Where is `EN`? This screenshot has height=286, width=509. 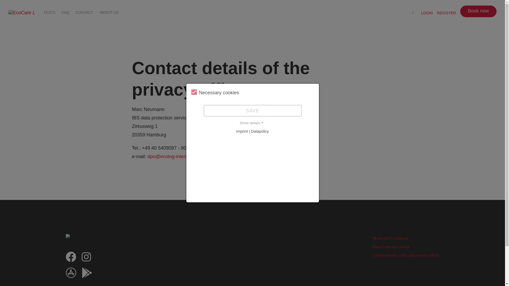
EN is located at coordinates (405, 13).